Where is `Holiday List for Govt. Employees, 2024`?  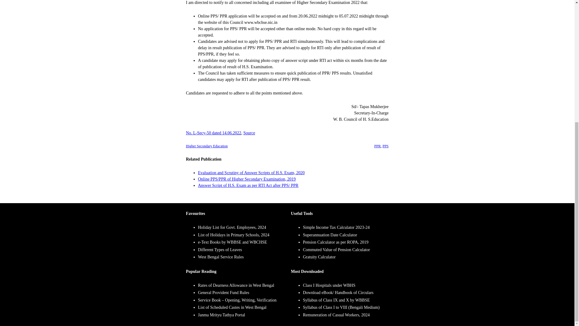
Holiday List for Govt. Employees, 2024 is located at coordinates (232, 228).